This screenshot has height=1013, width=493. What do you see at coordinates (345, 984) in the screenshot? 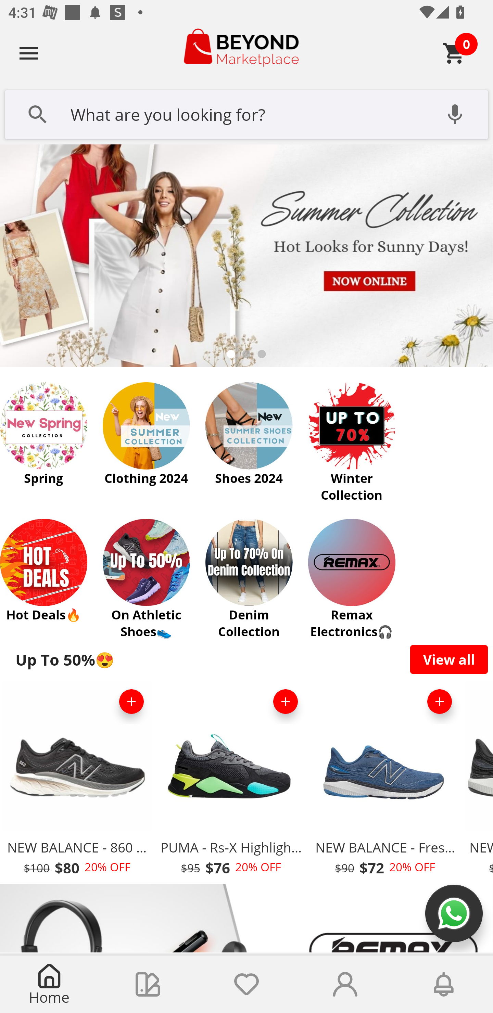
I see `Account` at bounding box center [345, 984].